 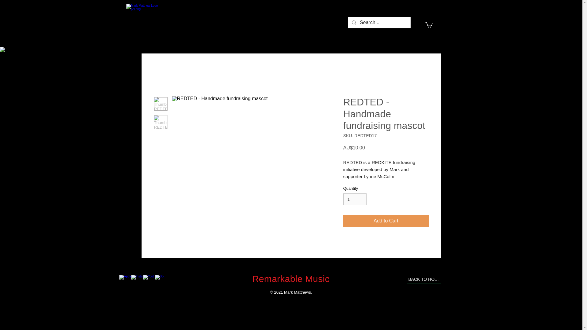 What do you see at coordinates (386, 221) in the screenshot?
I see `Add to Cart` at bounding box center [386, 221].